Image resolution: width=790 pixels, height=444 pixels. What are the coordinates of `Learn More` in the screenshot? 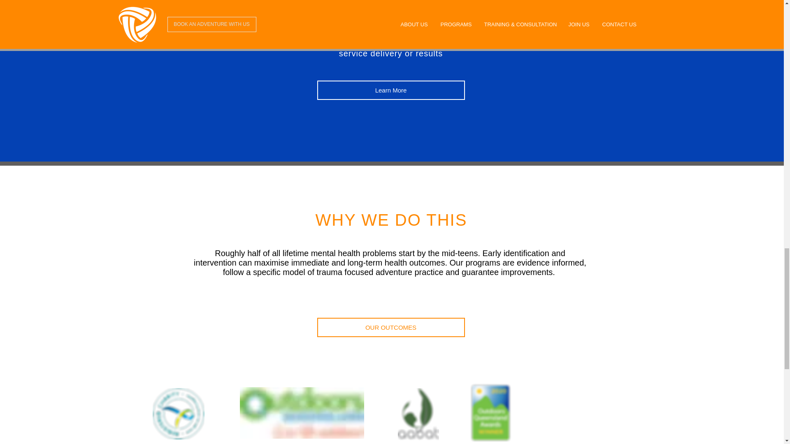 It's located at (390, 90).